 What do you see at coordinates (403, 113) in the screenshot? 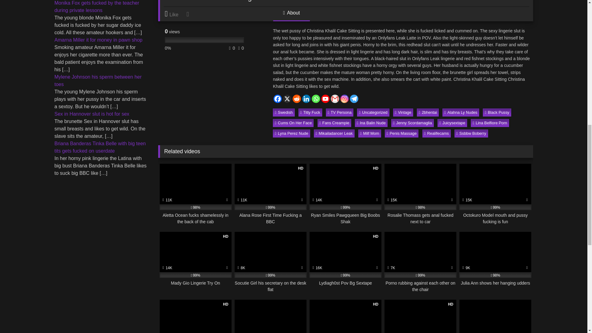
I see `Vintage` at bounding box center [403, 113].